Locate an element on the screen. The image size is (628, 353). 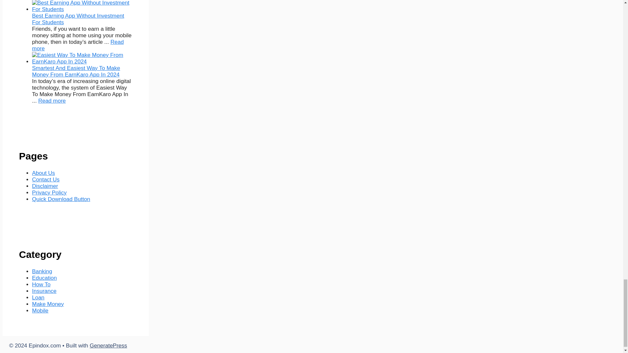
Best Earning App Without Investment For Students is located at coordinates (78, 19).